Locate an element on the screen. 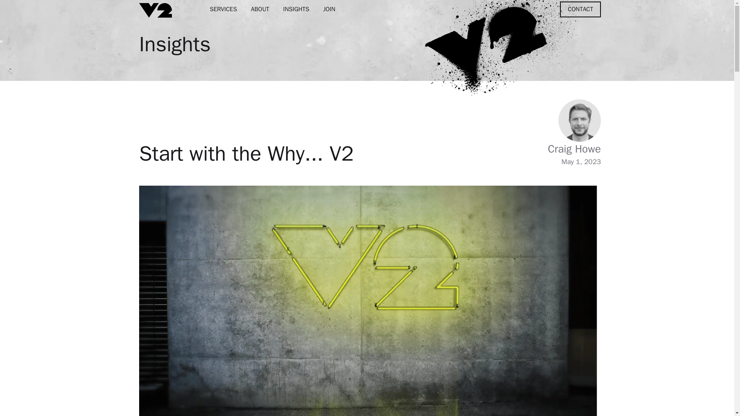 The height and width of the screenshot is (416, 740). INSIGHTS is located at coordinates (296, 9).